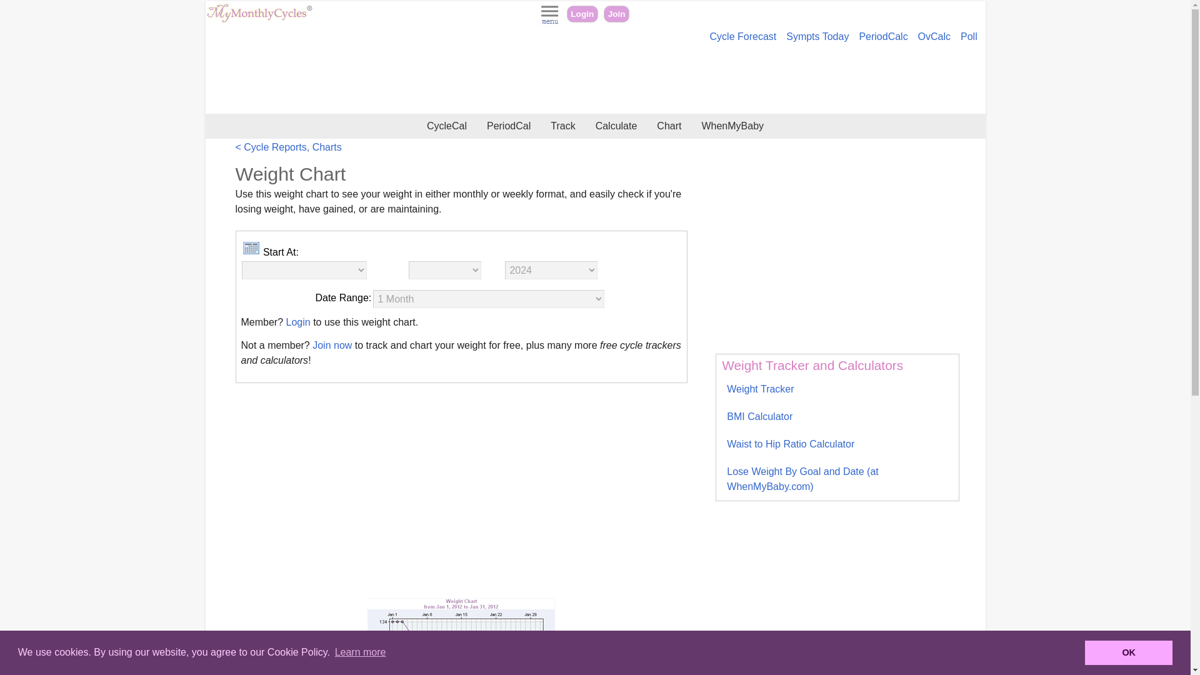 The image size is (1200, 675). I want to click on Ovulation Calculator, so click(934, 36).